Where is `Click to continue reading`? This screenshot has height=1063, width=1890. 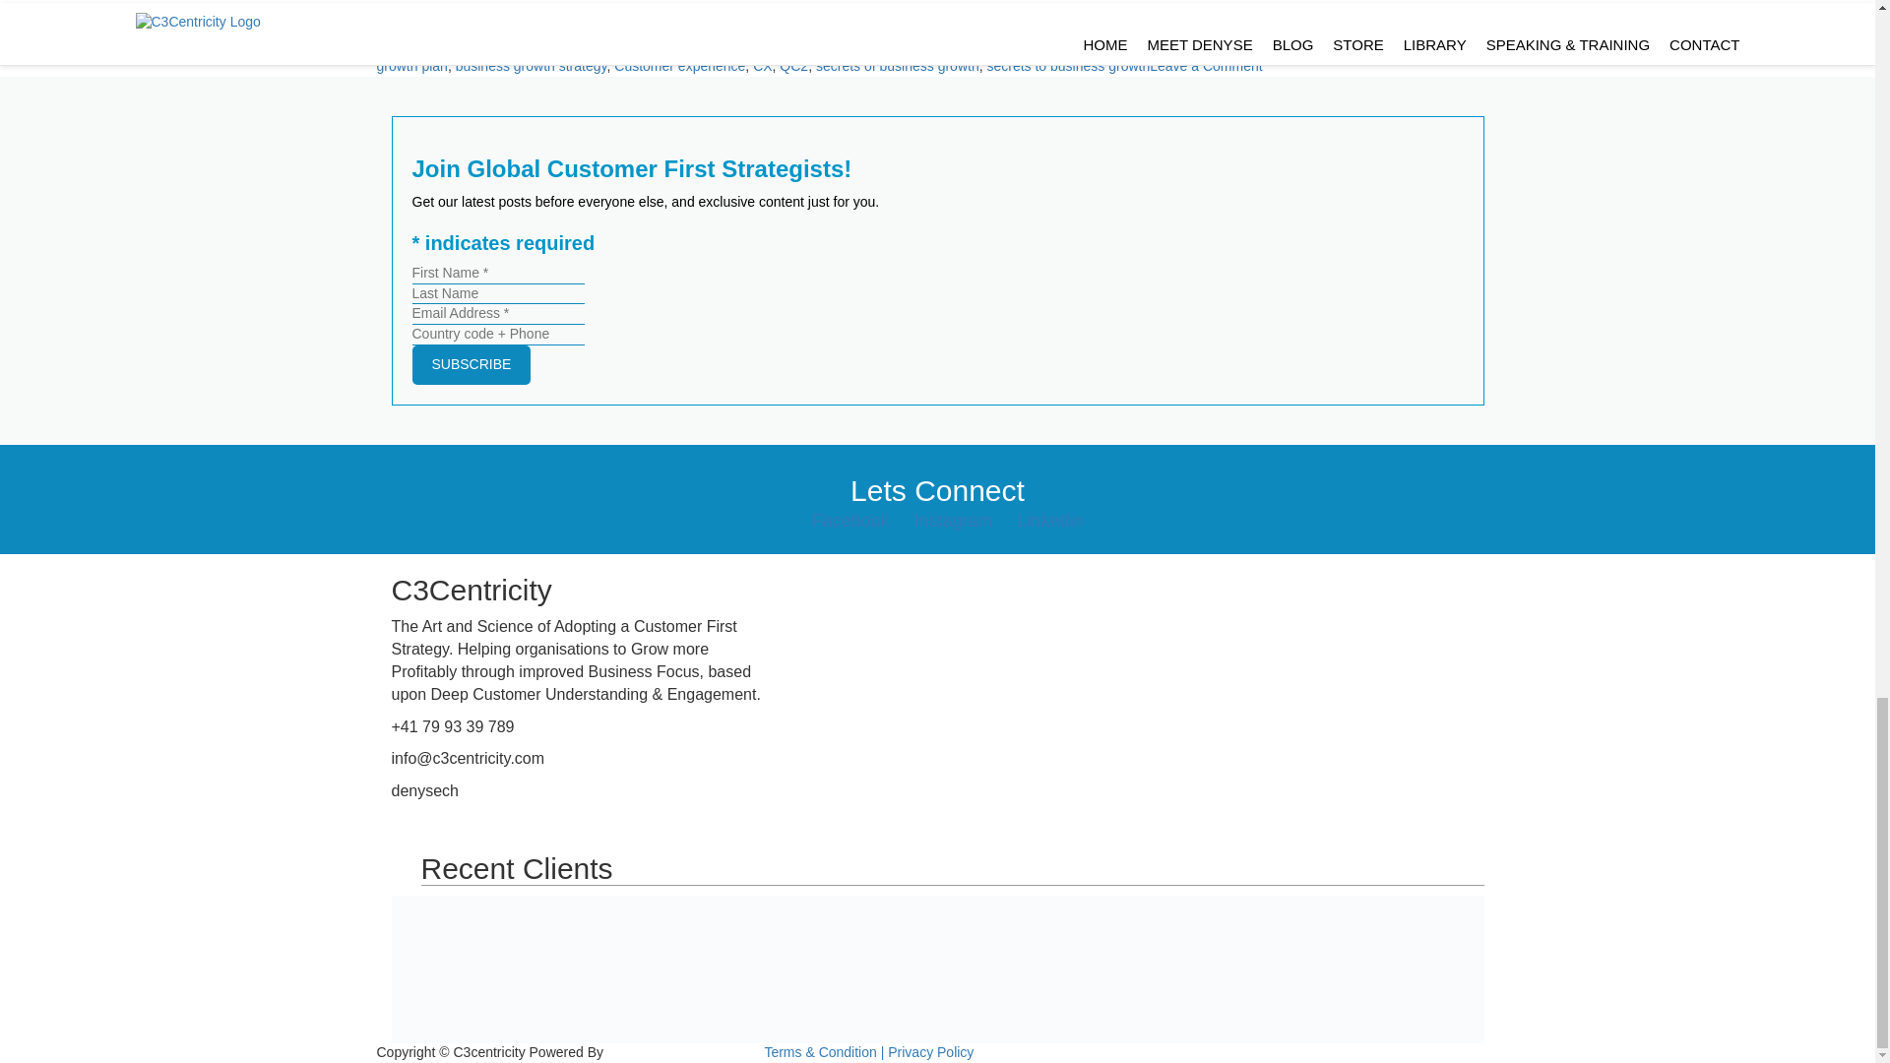
Click to continue reading is located at coordinates (1400, 14).